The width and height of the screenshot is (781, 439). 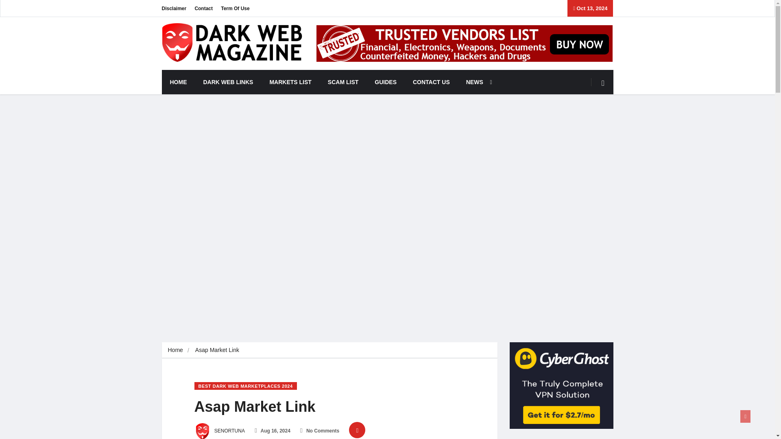 What do you see at coordinates (235, 8) in the screenshot?
I see `Term Of Use` at bounding box center [235, 8].